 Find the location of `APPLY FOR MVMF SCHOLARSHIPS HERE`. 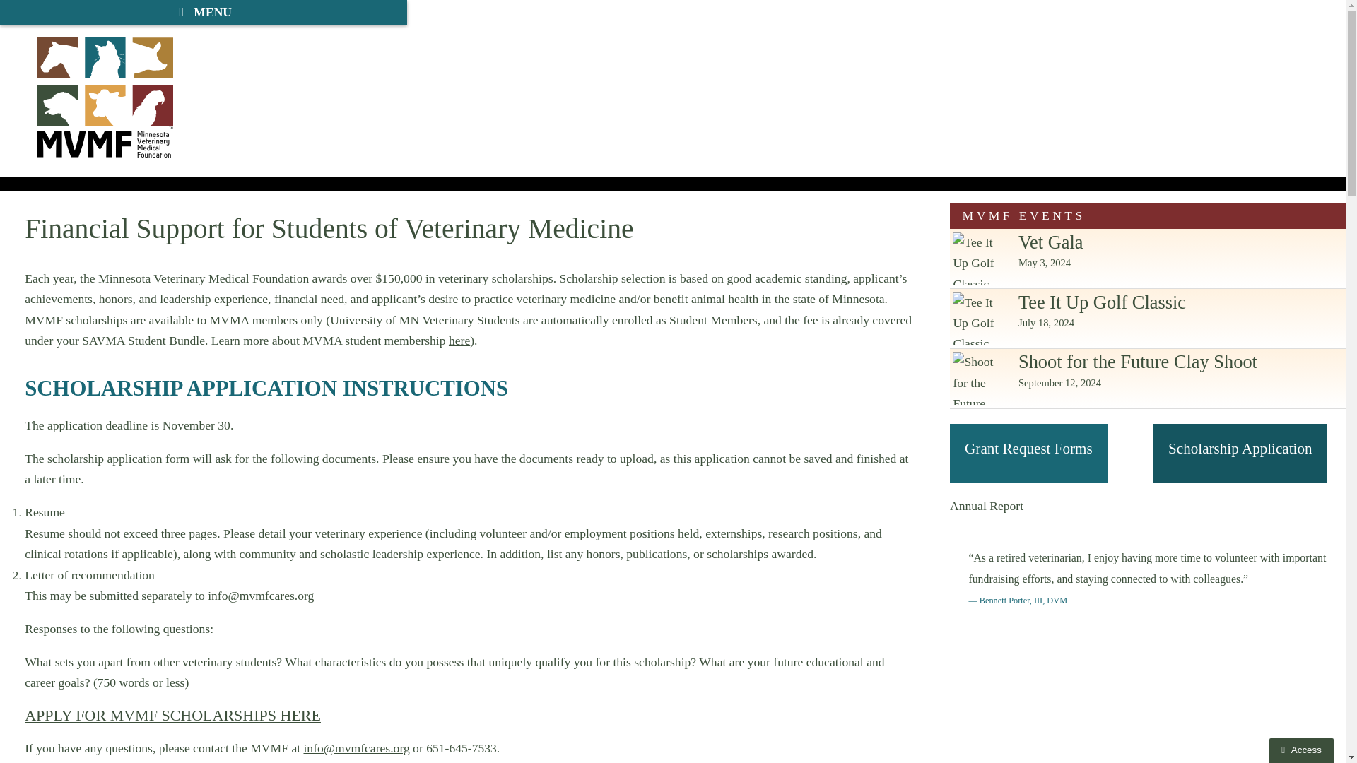

APPLY FOR MVMF SCHOLARSHIPS HERE is located at coordinates (172, 715).